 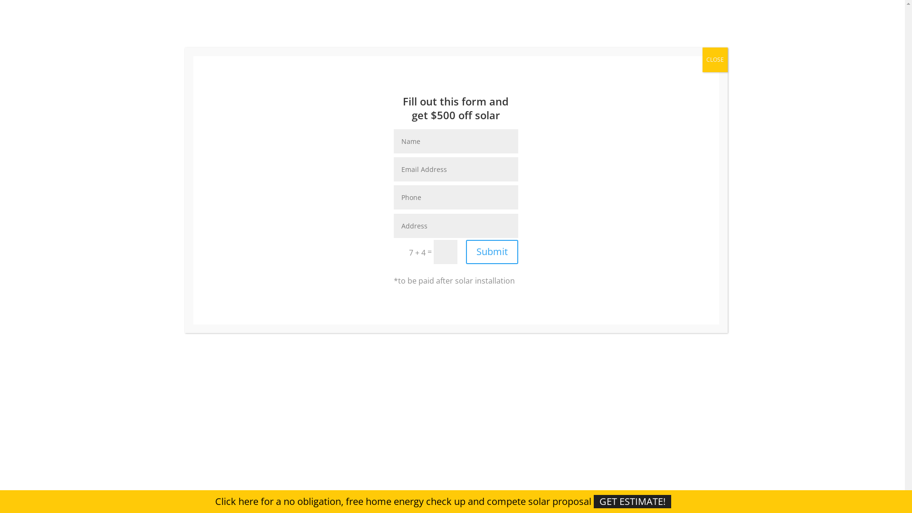 What do you see at coordinates (520, 229) in the screenshot?
I see `IMG_6909` at bounding box center [520, 229].